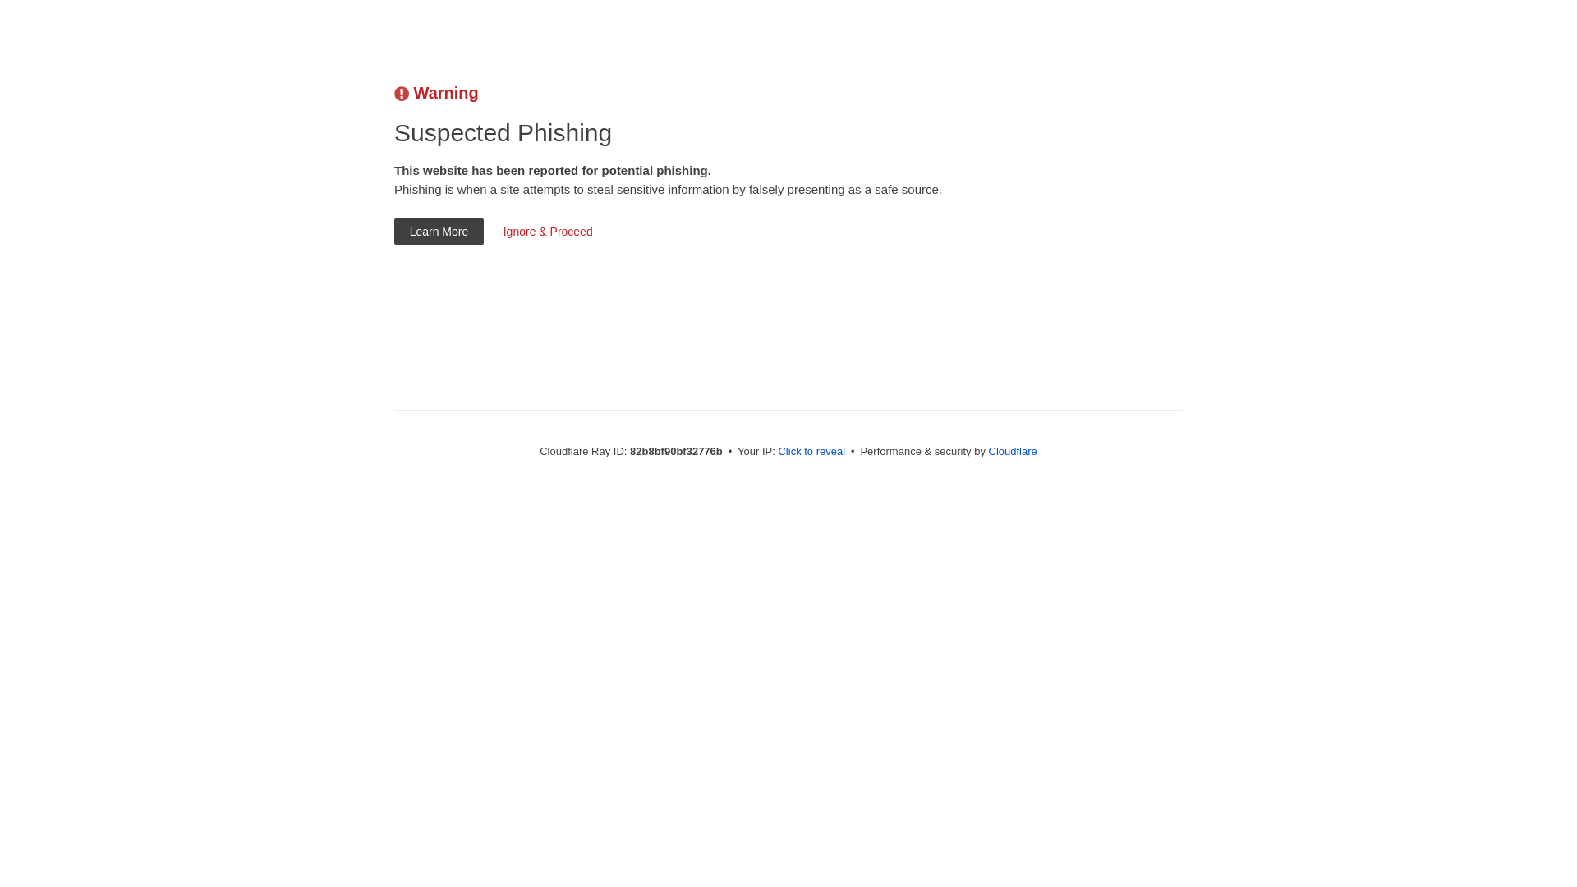 The width and height of the screenshot is (1577, 887). I want to click on Ignore & Proceed, so click(548, 232).